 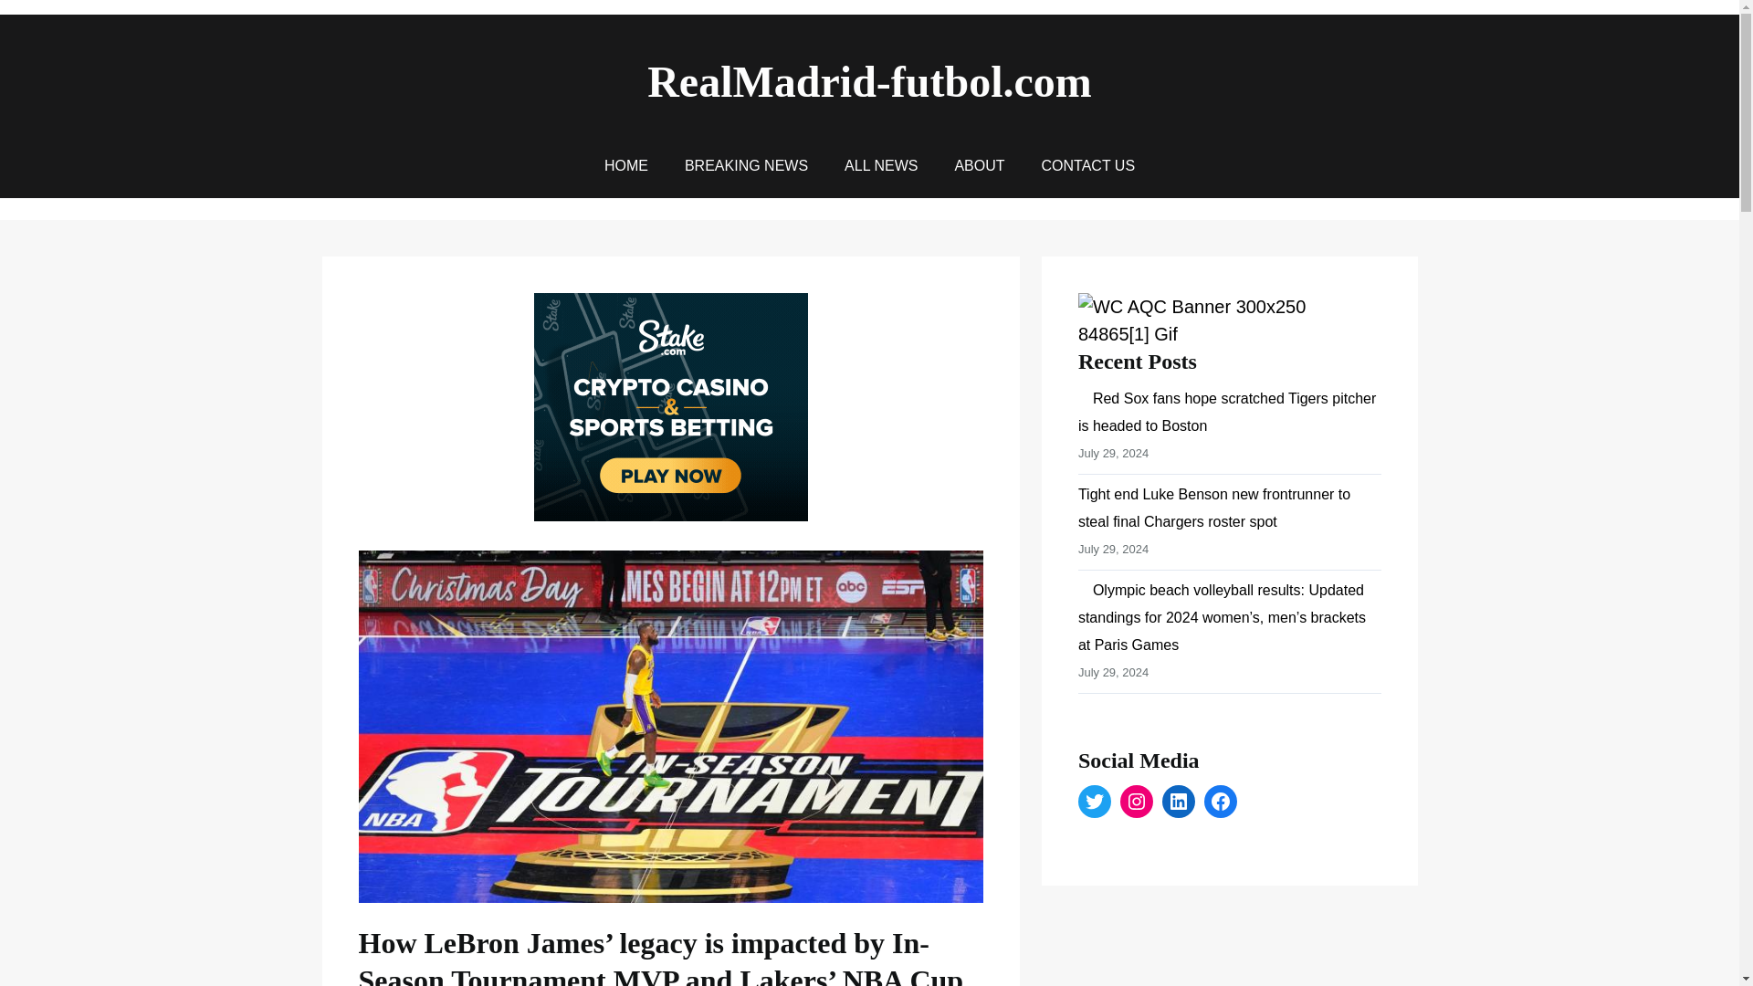 I want to click on Instagram, so click(x=1136, y=802).